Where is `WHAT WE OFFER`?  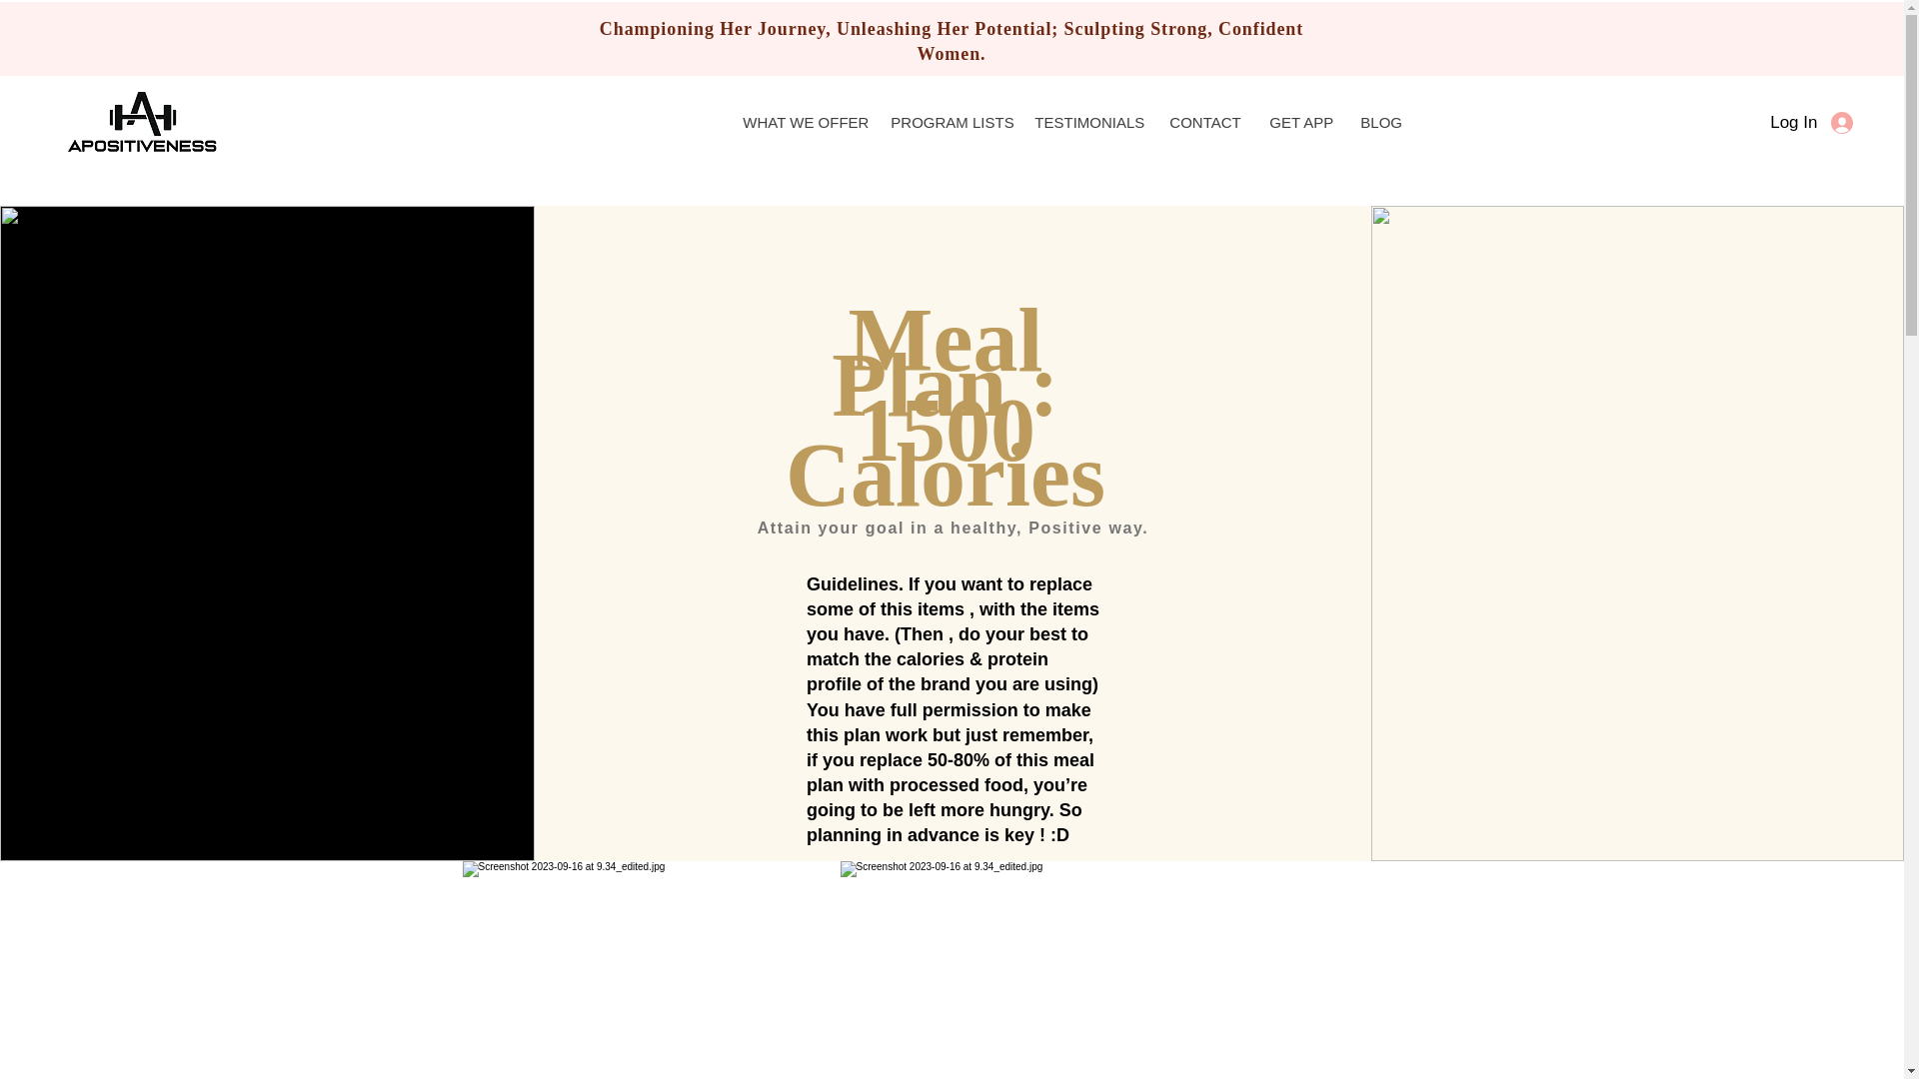 WHAT WE OFFER is located at coordinates (801, 122).